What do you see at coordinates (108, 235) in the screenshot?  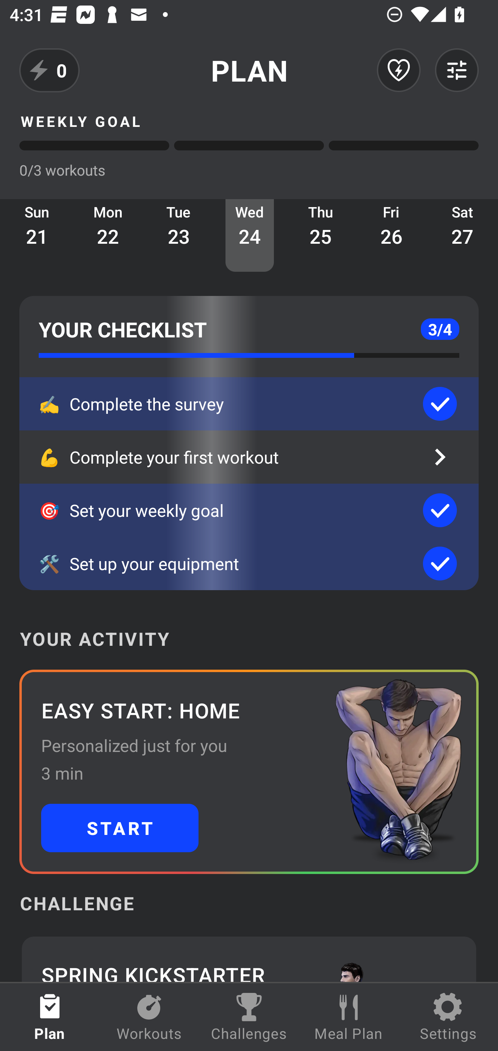 I see `Mon 22` at bounding box center [108, 235].